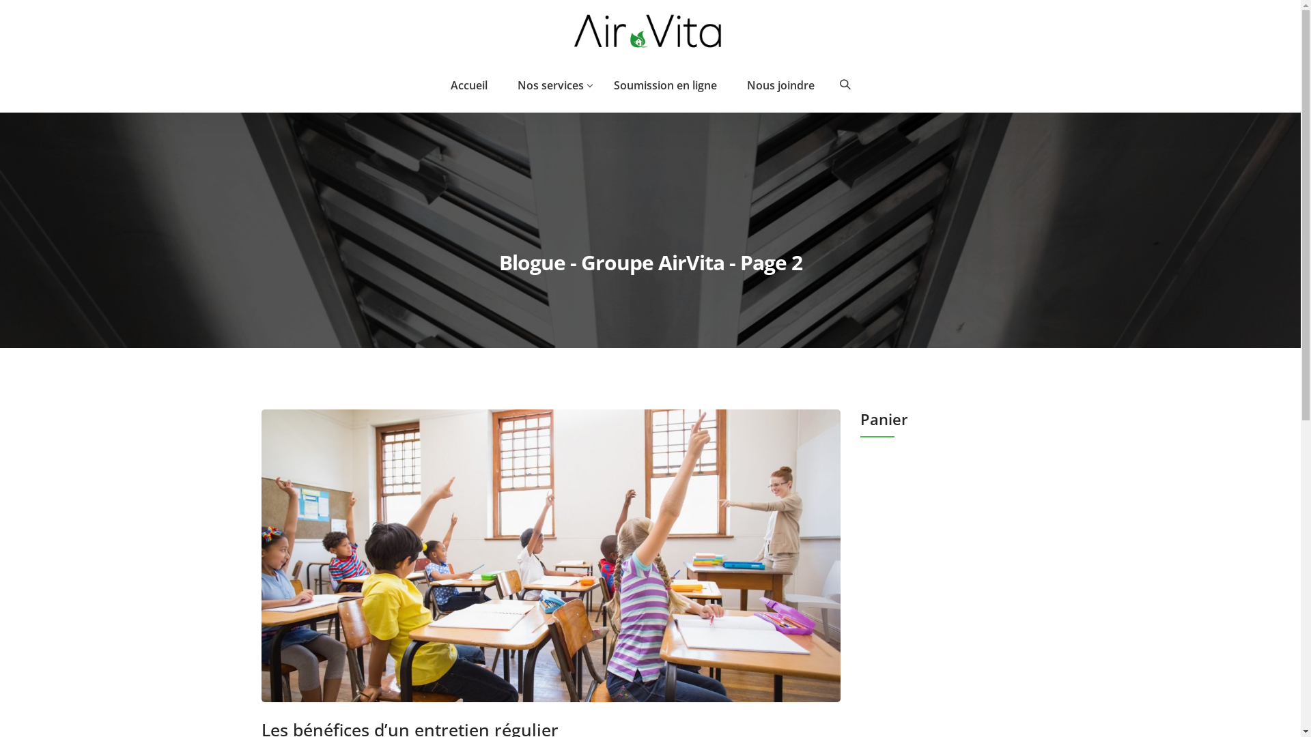  I want to click on Nous joindre, so click(781, 85).